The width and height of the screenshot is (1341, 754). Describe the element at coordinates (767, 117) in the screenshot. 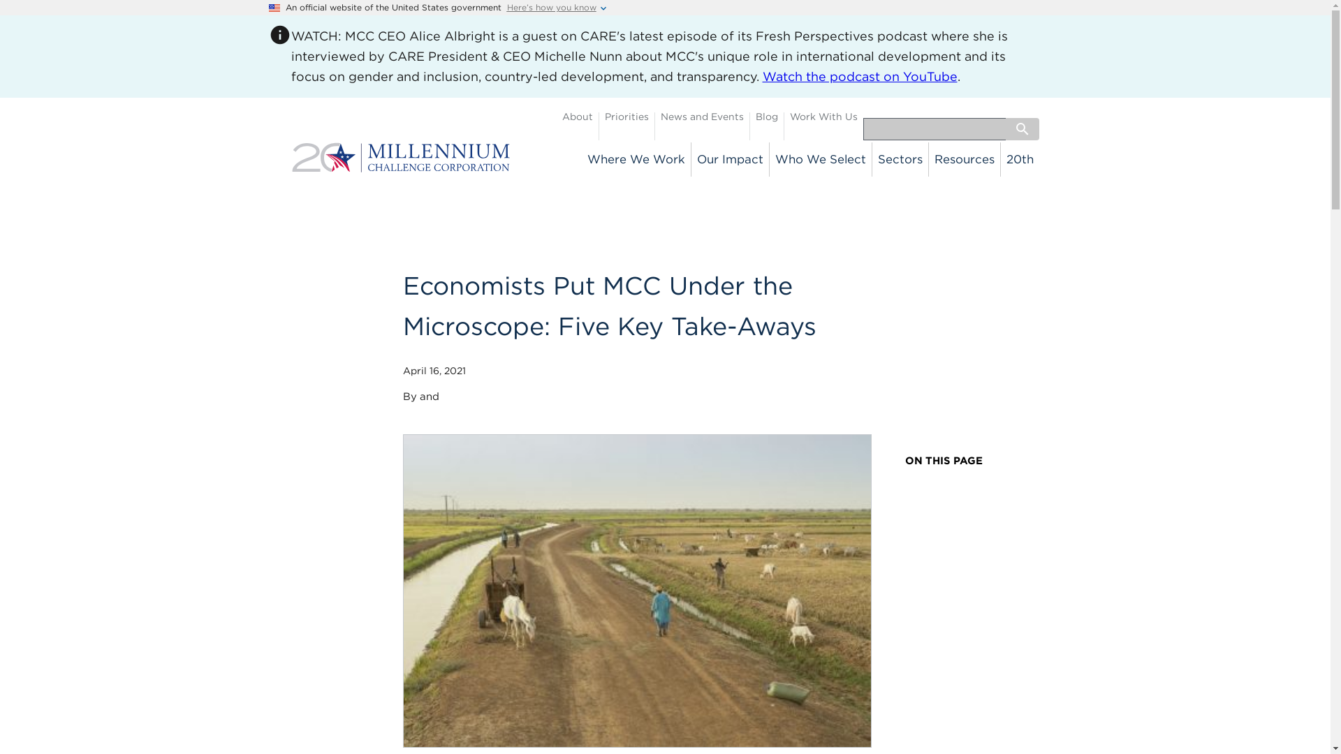

I see `Blog` at that location.